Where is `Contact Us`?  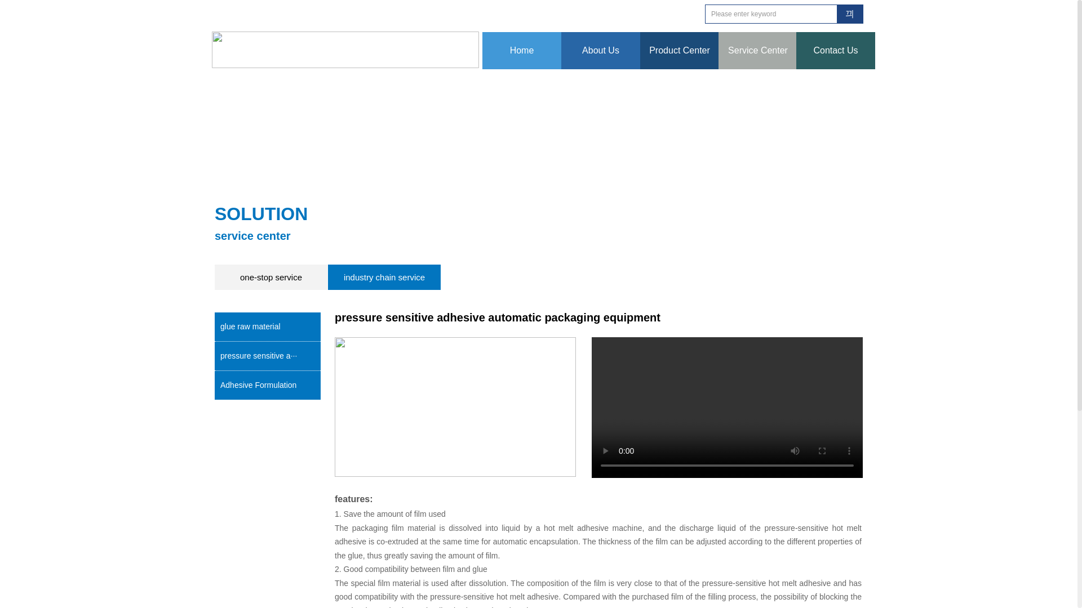
Contact Us is located at coordinates (835, 51).